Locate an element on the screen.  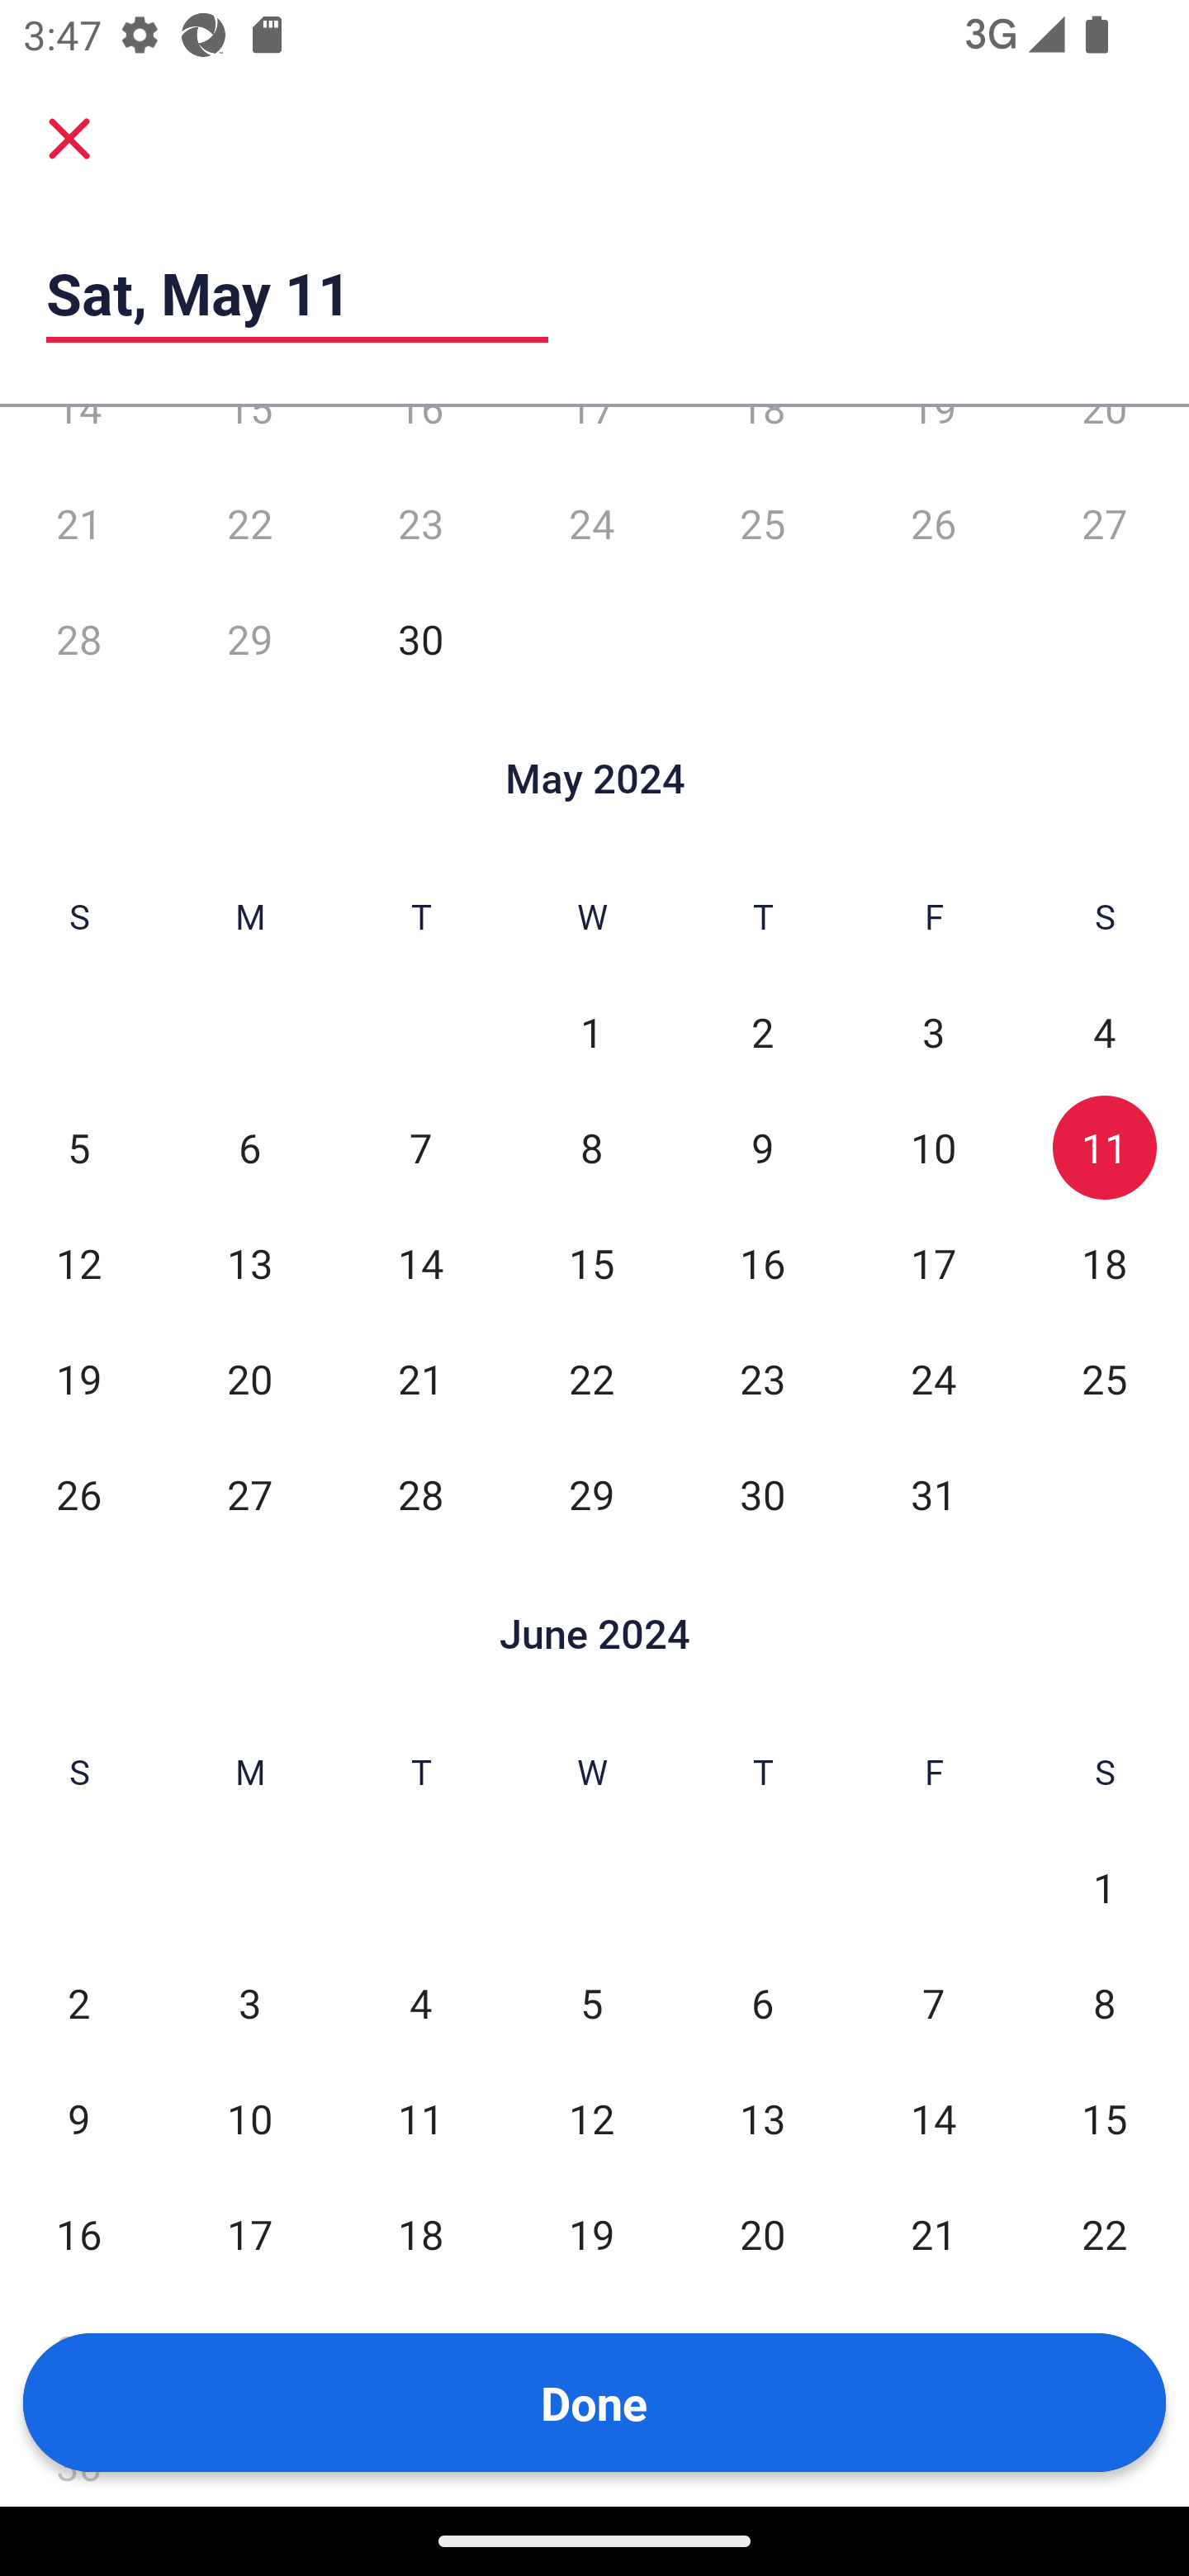
20 Mon, May 20, Not Selected is located at coordinates (249, 1379).